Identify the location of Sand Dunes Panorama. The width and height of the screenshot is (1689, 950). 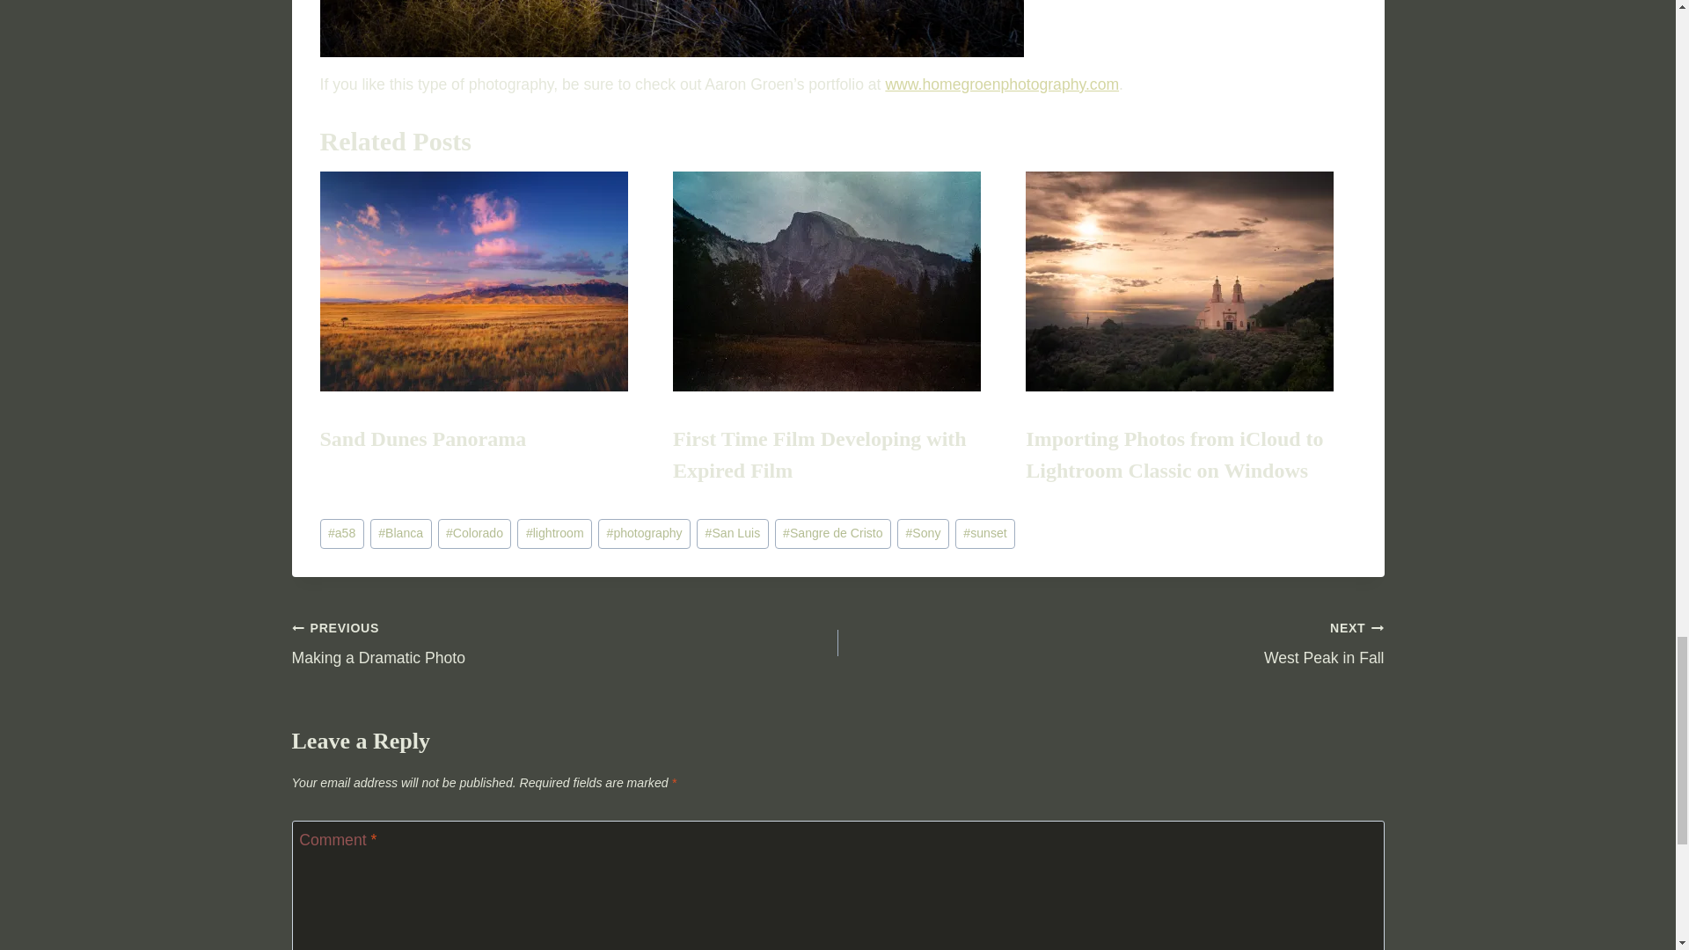
(486, 281).